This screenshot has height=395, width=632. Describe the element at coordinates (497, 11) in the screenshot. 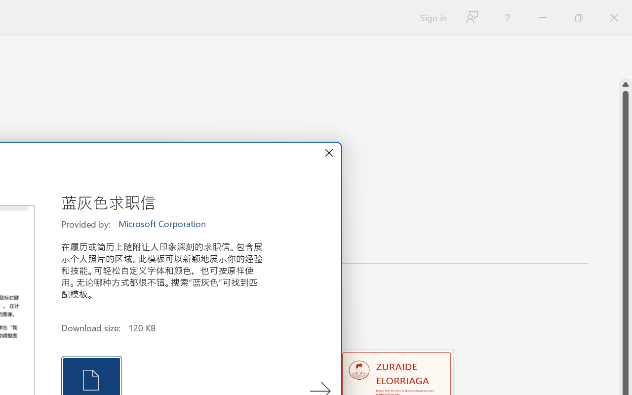

I see `8 Ball Pool - Apps on Google Play` at that location.